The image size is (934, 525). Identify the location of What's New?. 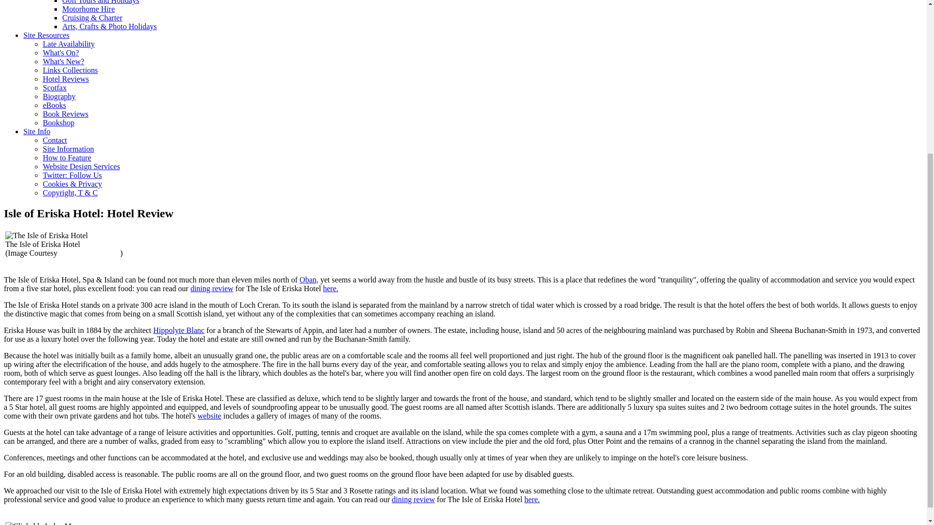
(63, 61).